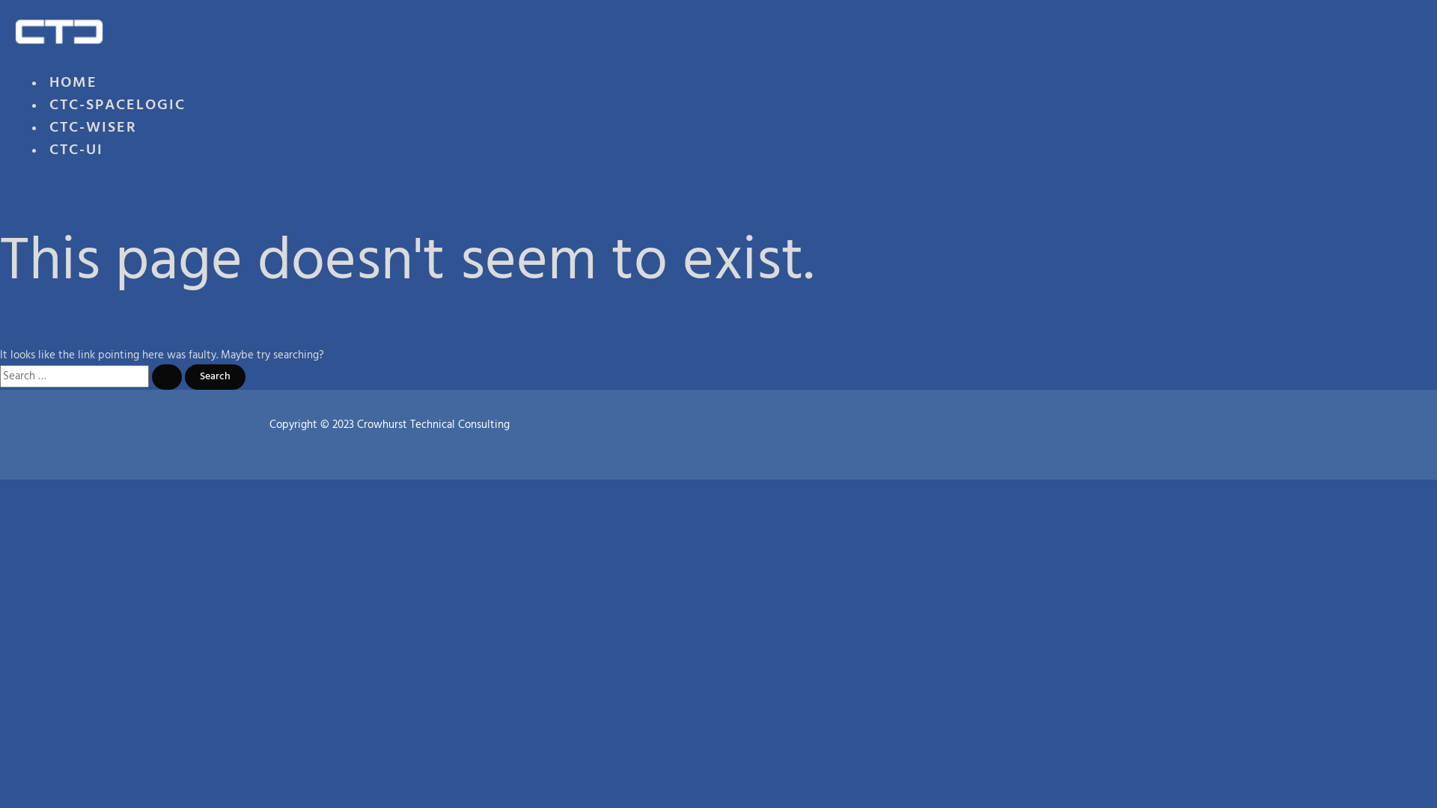 The width and height of the screenshot is (1437, 808). What do you see at coordinates (73, 88) in the screenshot?
I see `HOME` at bounding box center [73, 88].